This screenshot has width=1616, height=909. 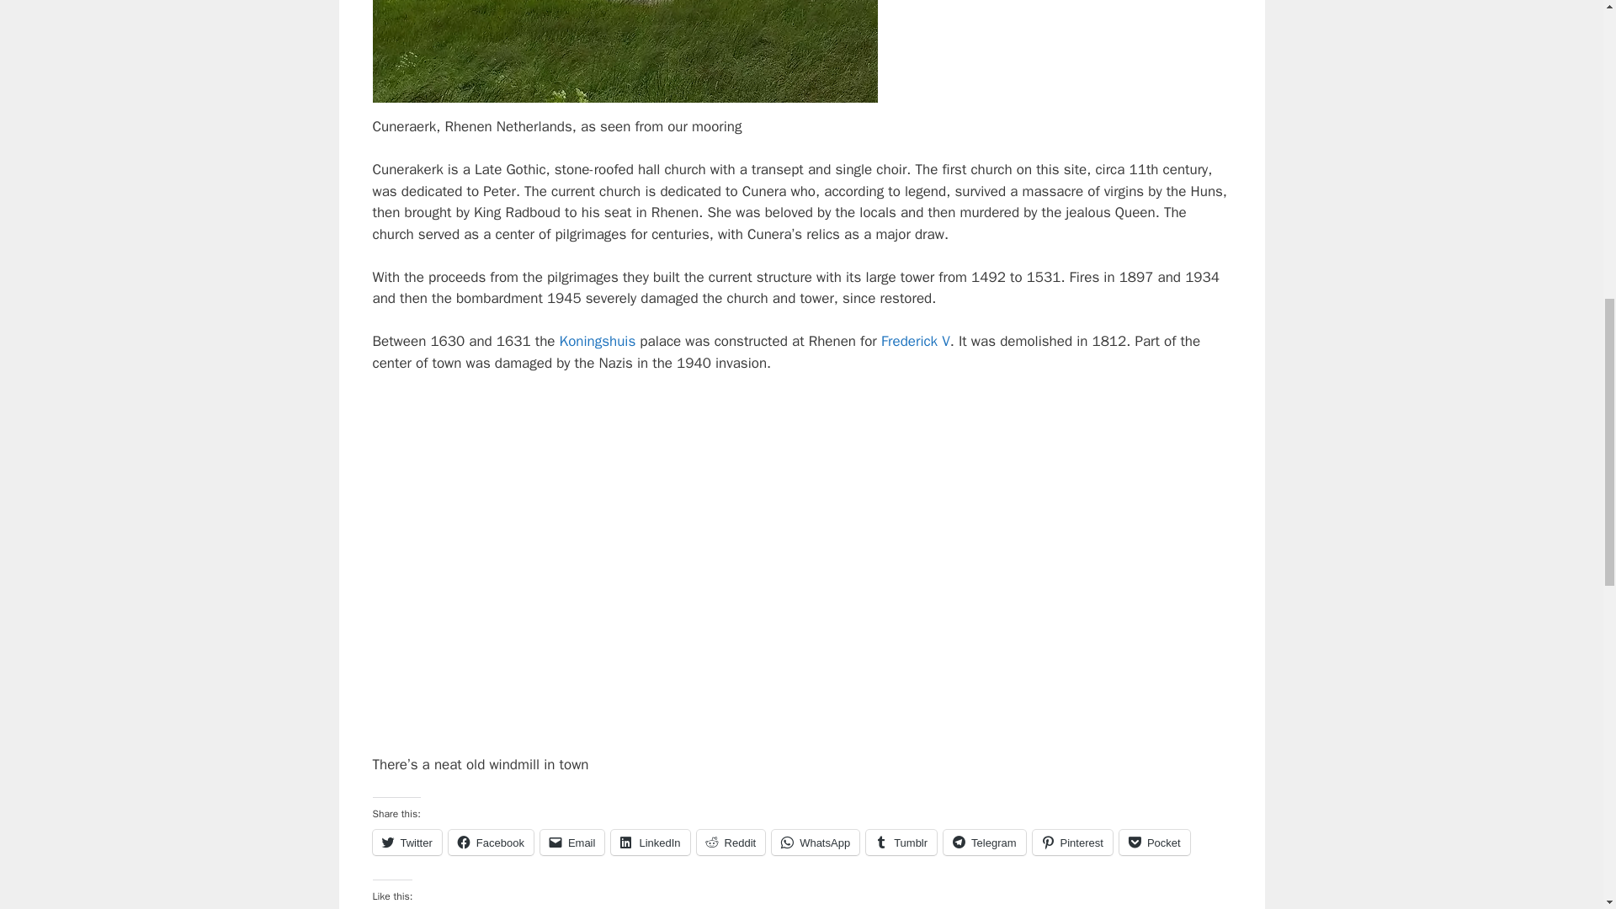 I want to click on Click to share on Telegram, so click(x=984, y=843).